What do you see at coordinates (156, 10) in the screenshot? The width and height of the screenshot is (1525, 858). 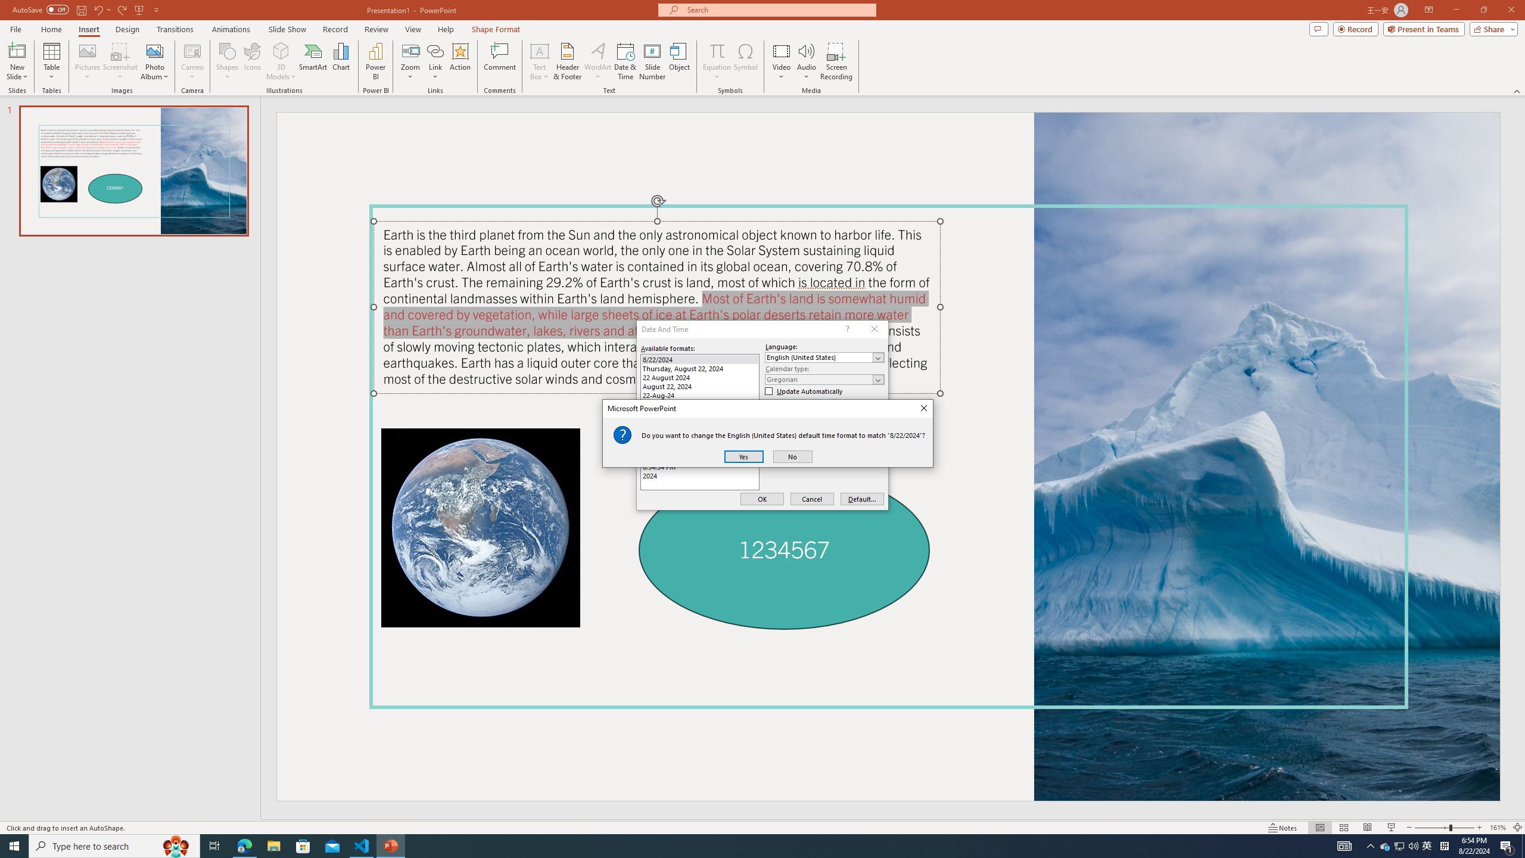 I see `Customize Quick Access Toolbar` at bounding box center [156, 10].